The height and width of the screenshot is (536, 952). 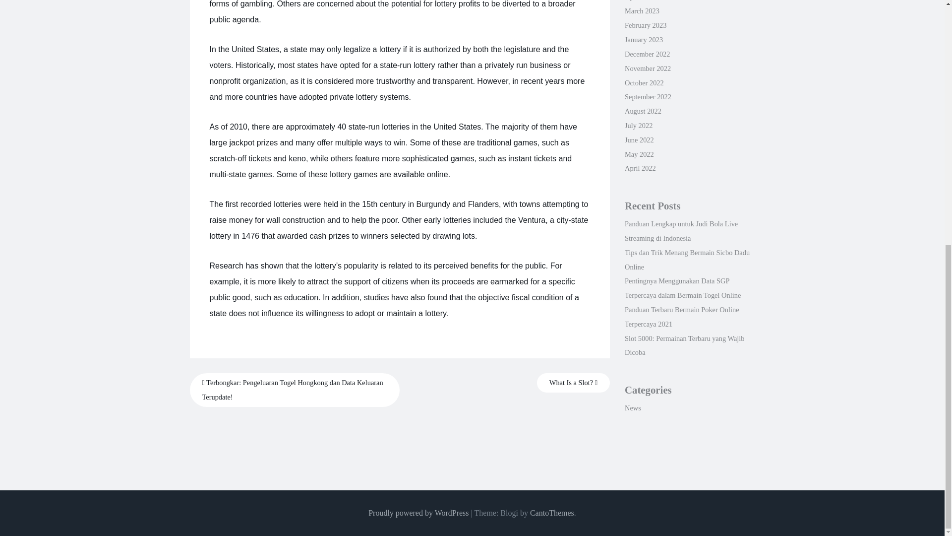 I want to click on December 2022, so click(x=647, y=54).